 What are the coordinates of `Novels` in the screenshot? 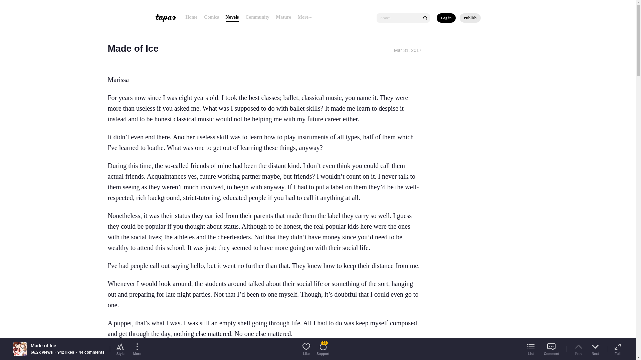 It's located at (232, 17).